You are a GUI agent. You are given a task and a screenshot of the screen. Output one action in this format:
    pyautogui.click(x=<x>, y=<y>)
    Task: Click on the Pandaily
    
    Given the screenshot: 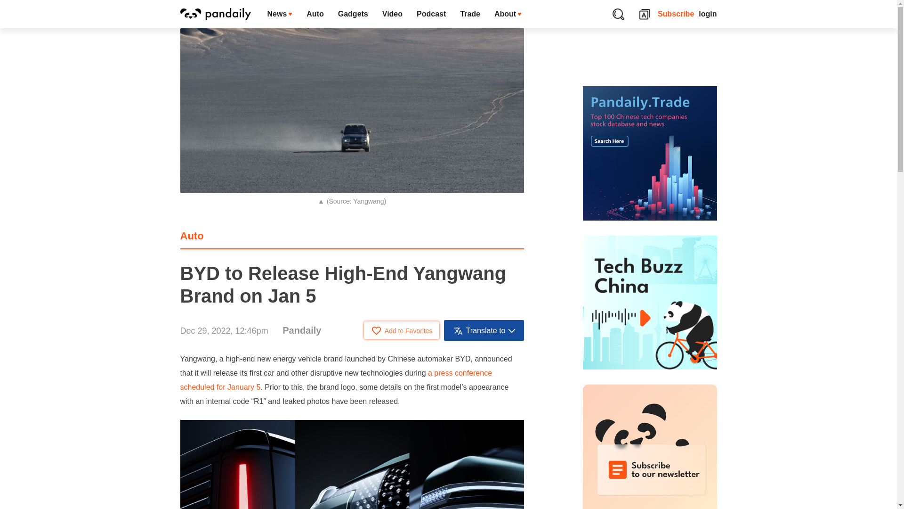 What is the action you would take?
    pyautogui.click(x=301, y=330)
    